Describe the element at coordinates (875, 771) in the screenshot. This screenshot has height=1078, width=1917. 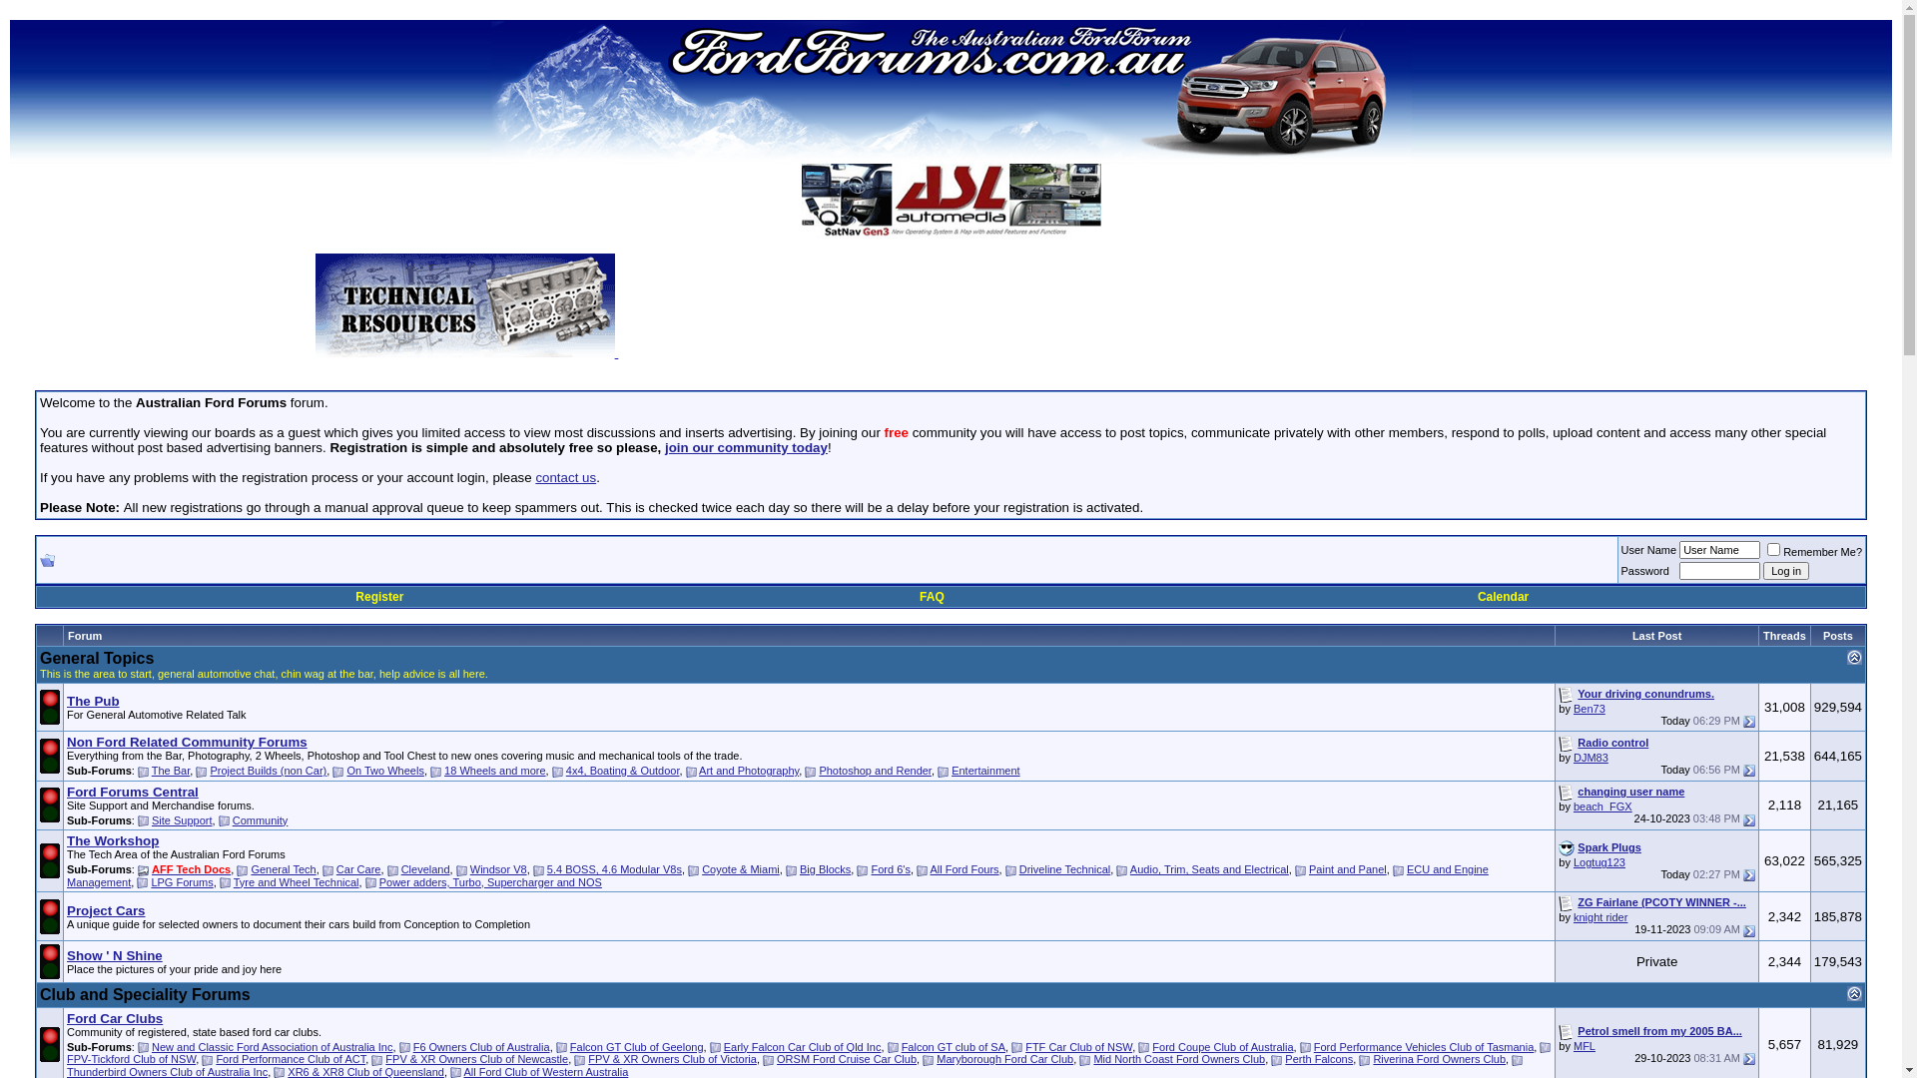
I see `Photoshop and Render` at that location.